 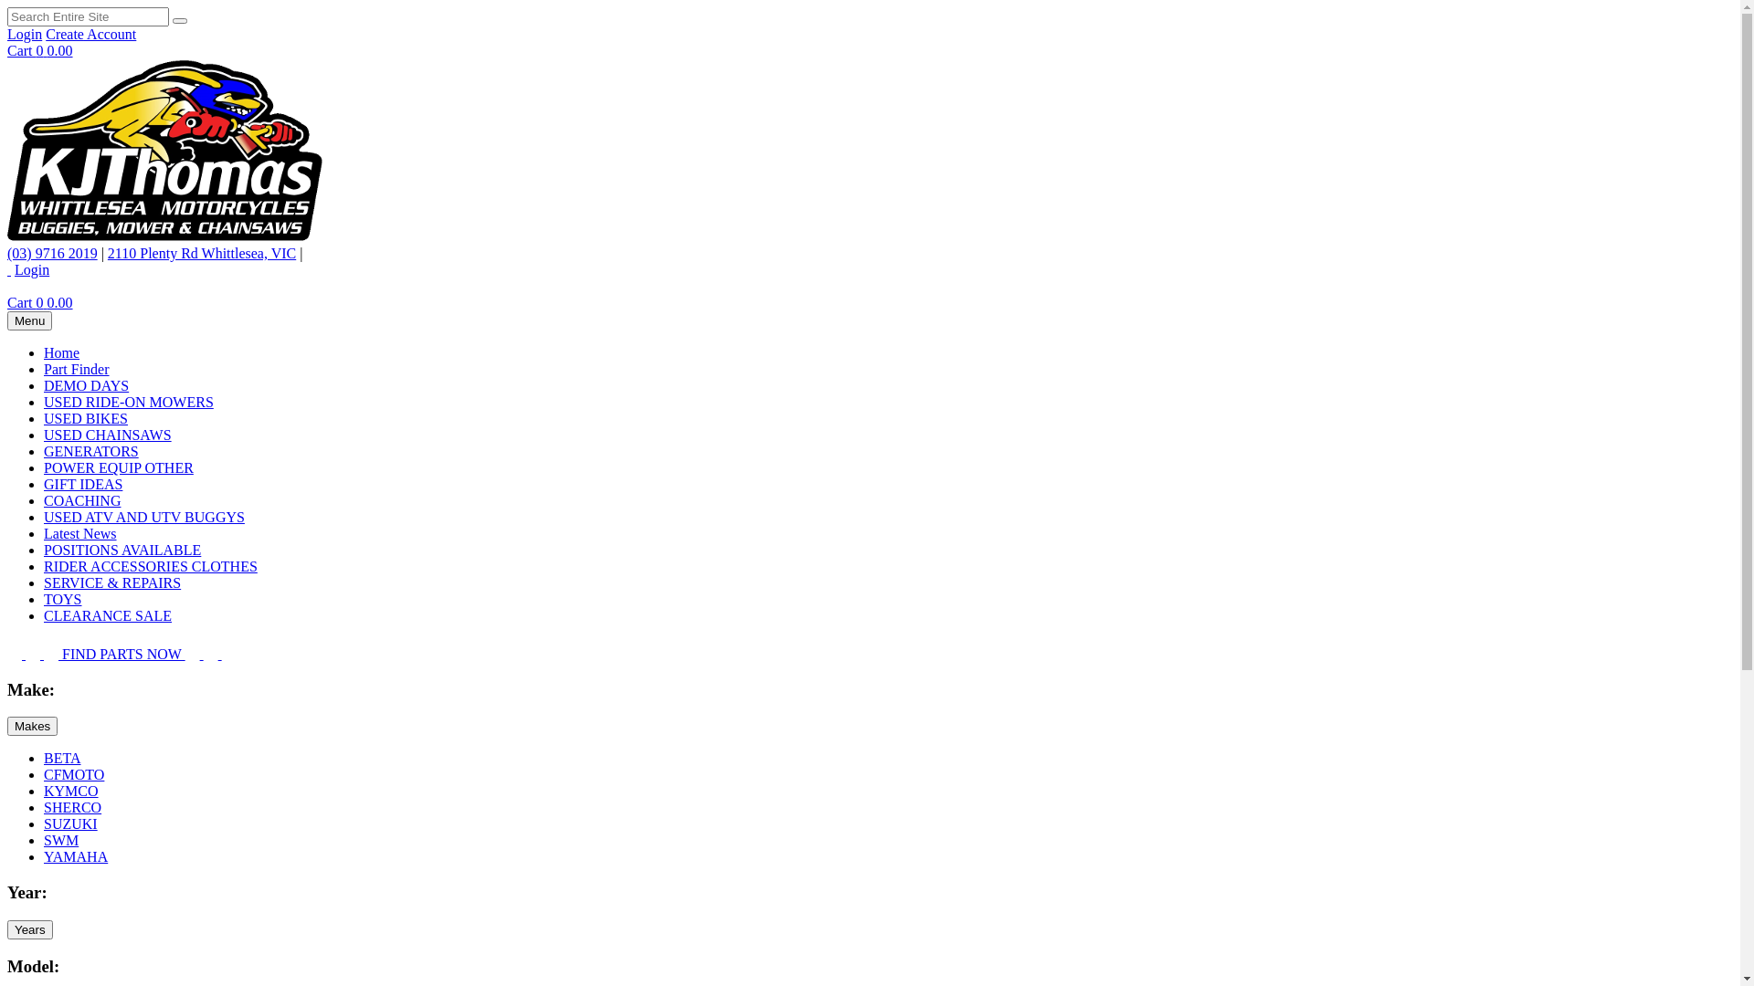 I want to click on (03) 9716 2019, so click(x=53, y=254).